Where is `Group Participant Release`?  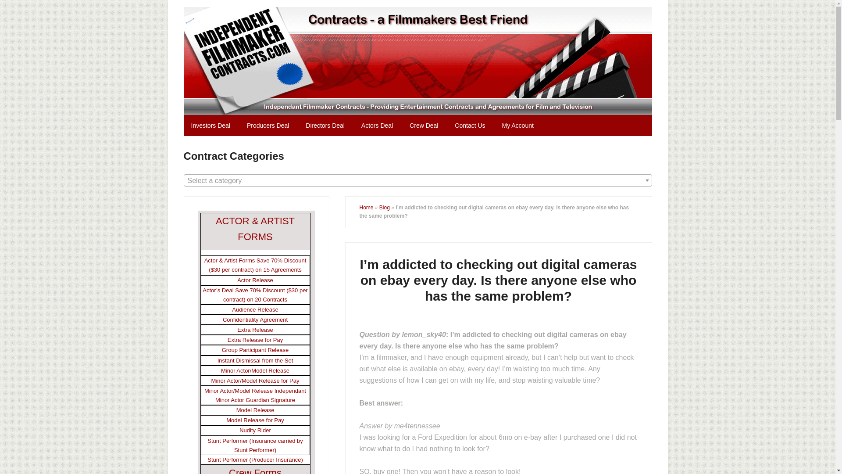 Group Participant Release is located at coordinates (255, 349).